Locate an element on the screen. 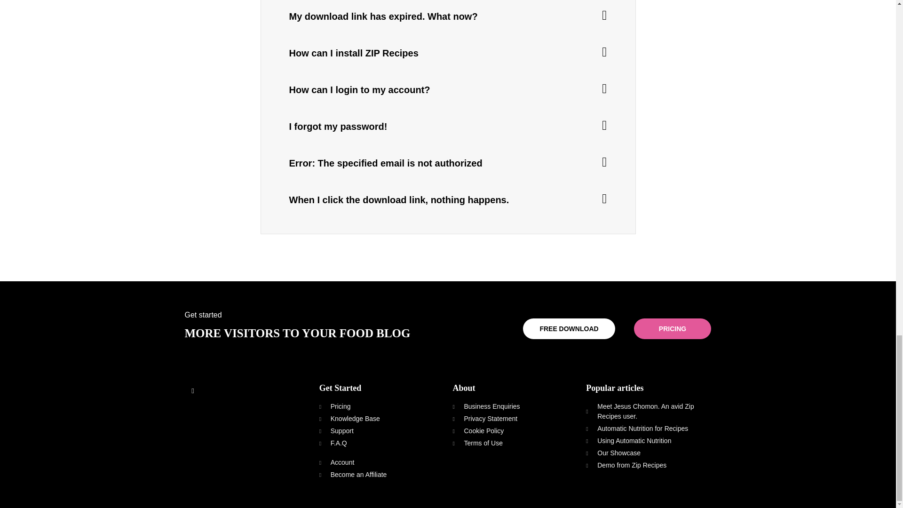 This screenshot has height=508, width=903. My download link has expired. What now? is located at coordinates (383, 16).